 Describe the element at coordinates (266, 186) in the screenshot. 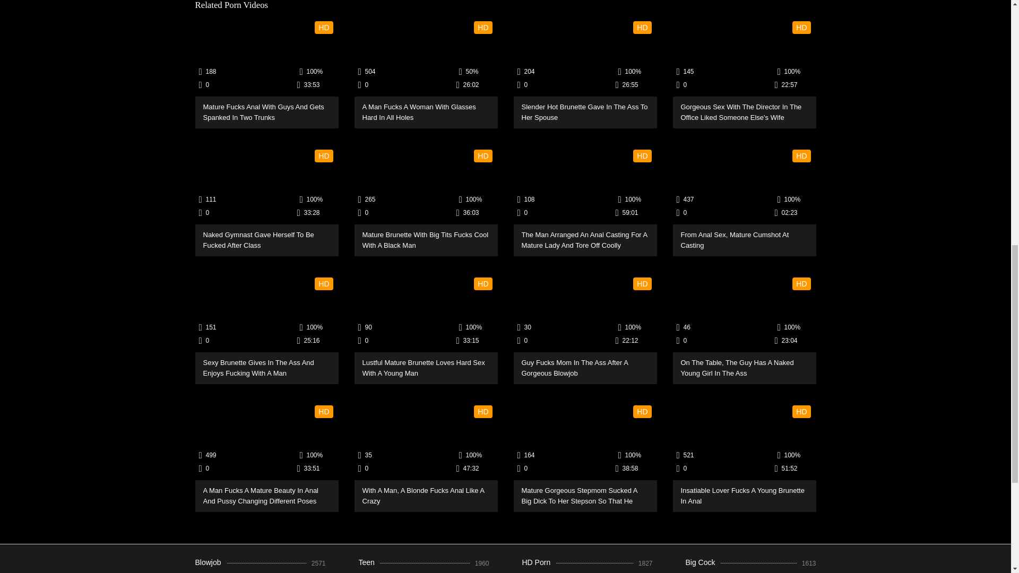

I see `Naked Gymnast Gave Herself To Be Fucked After Class` at that location.